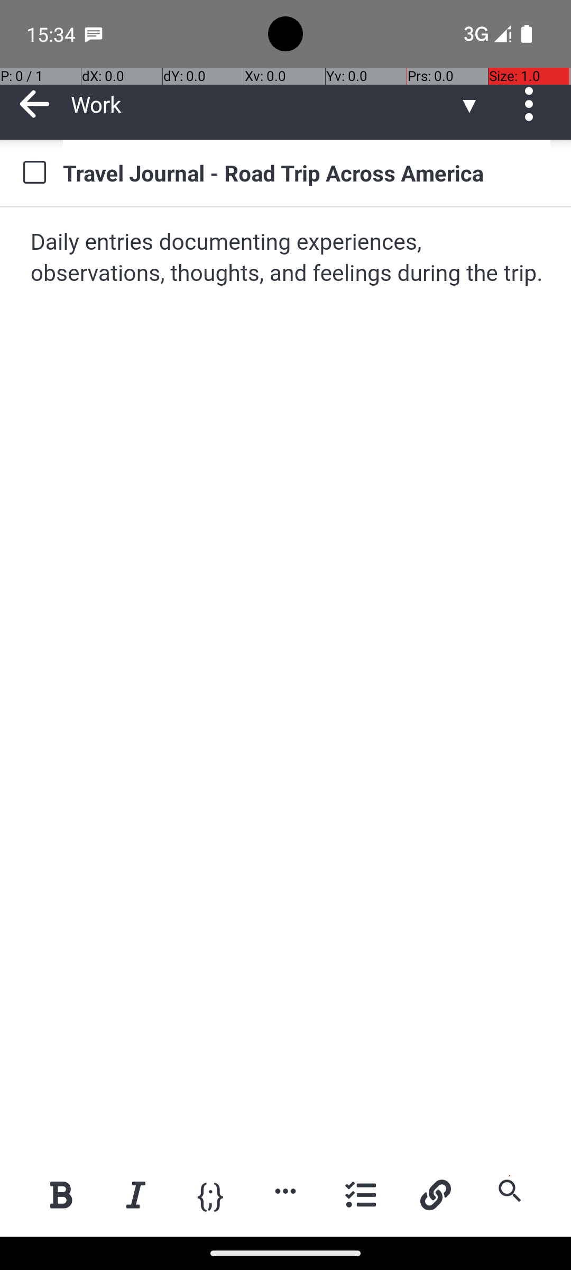 The image size is (571, 1270). I want to click on Daily entries documenting experiences, observations, thoughts, and feelings during the trip., so click(287, 258).